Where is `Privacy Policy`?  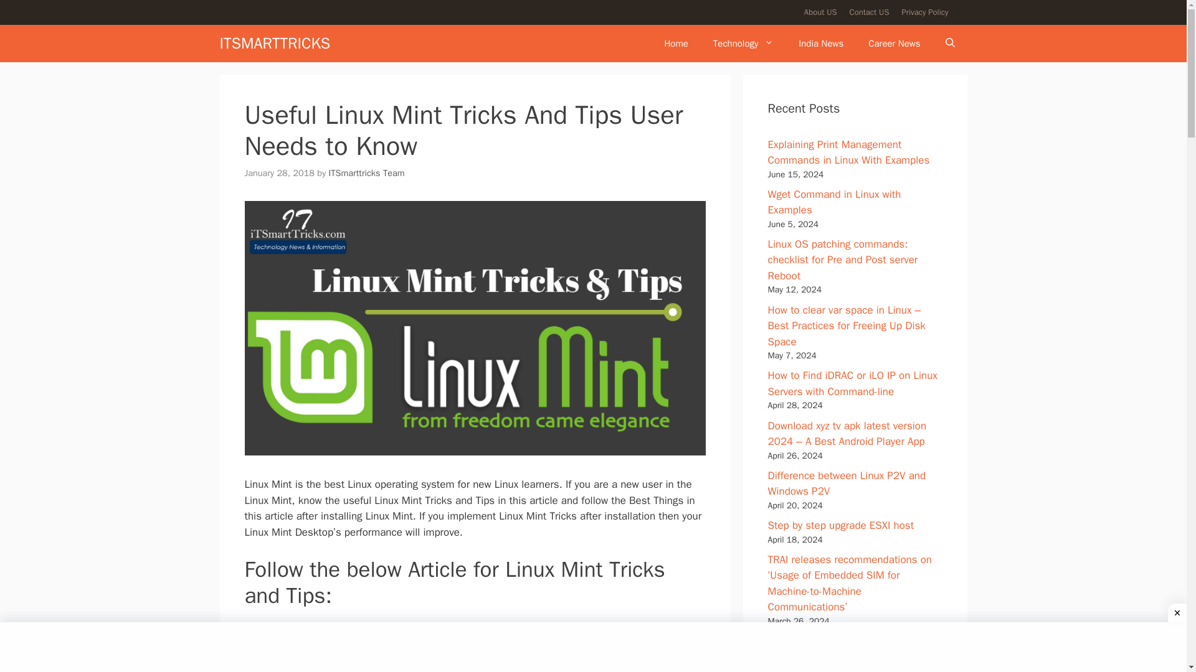
Privacy Policy is located at coordinates (924, 12).